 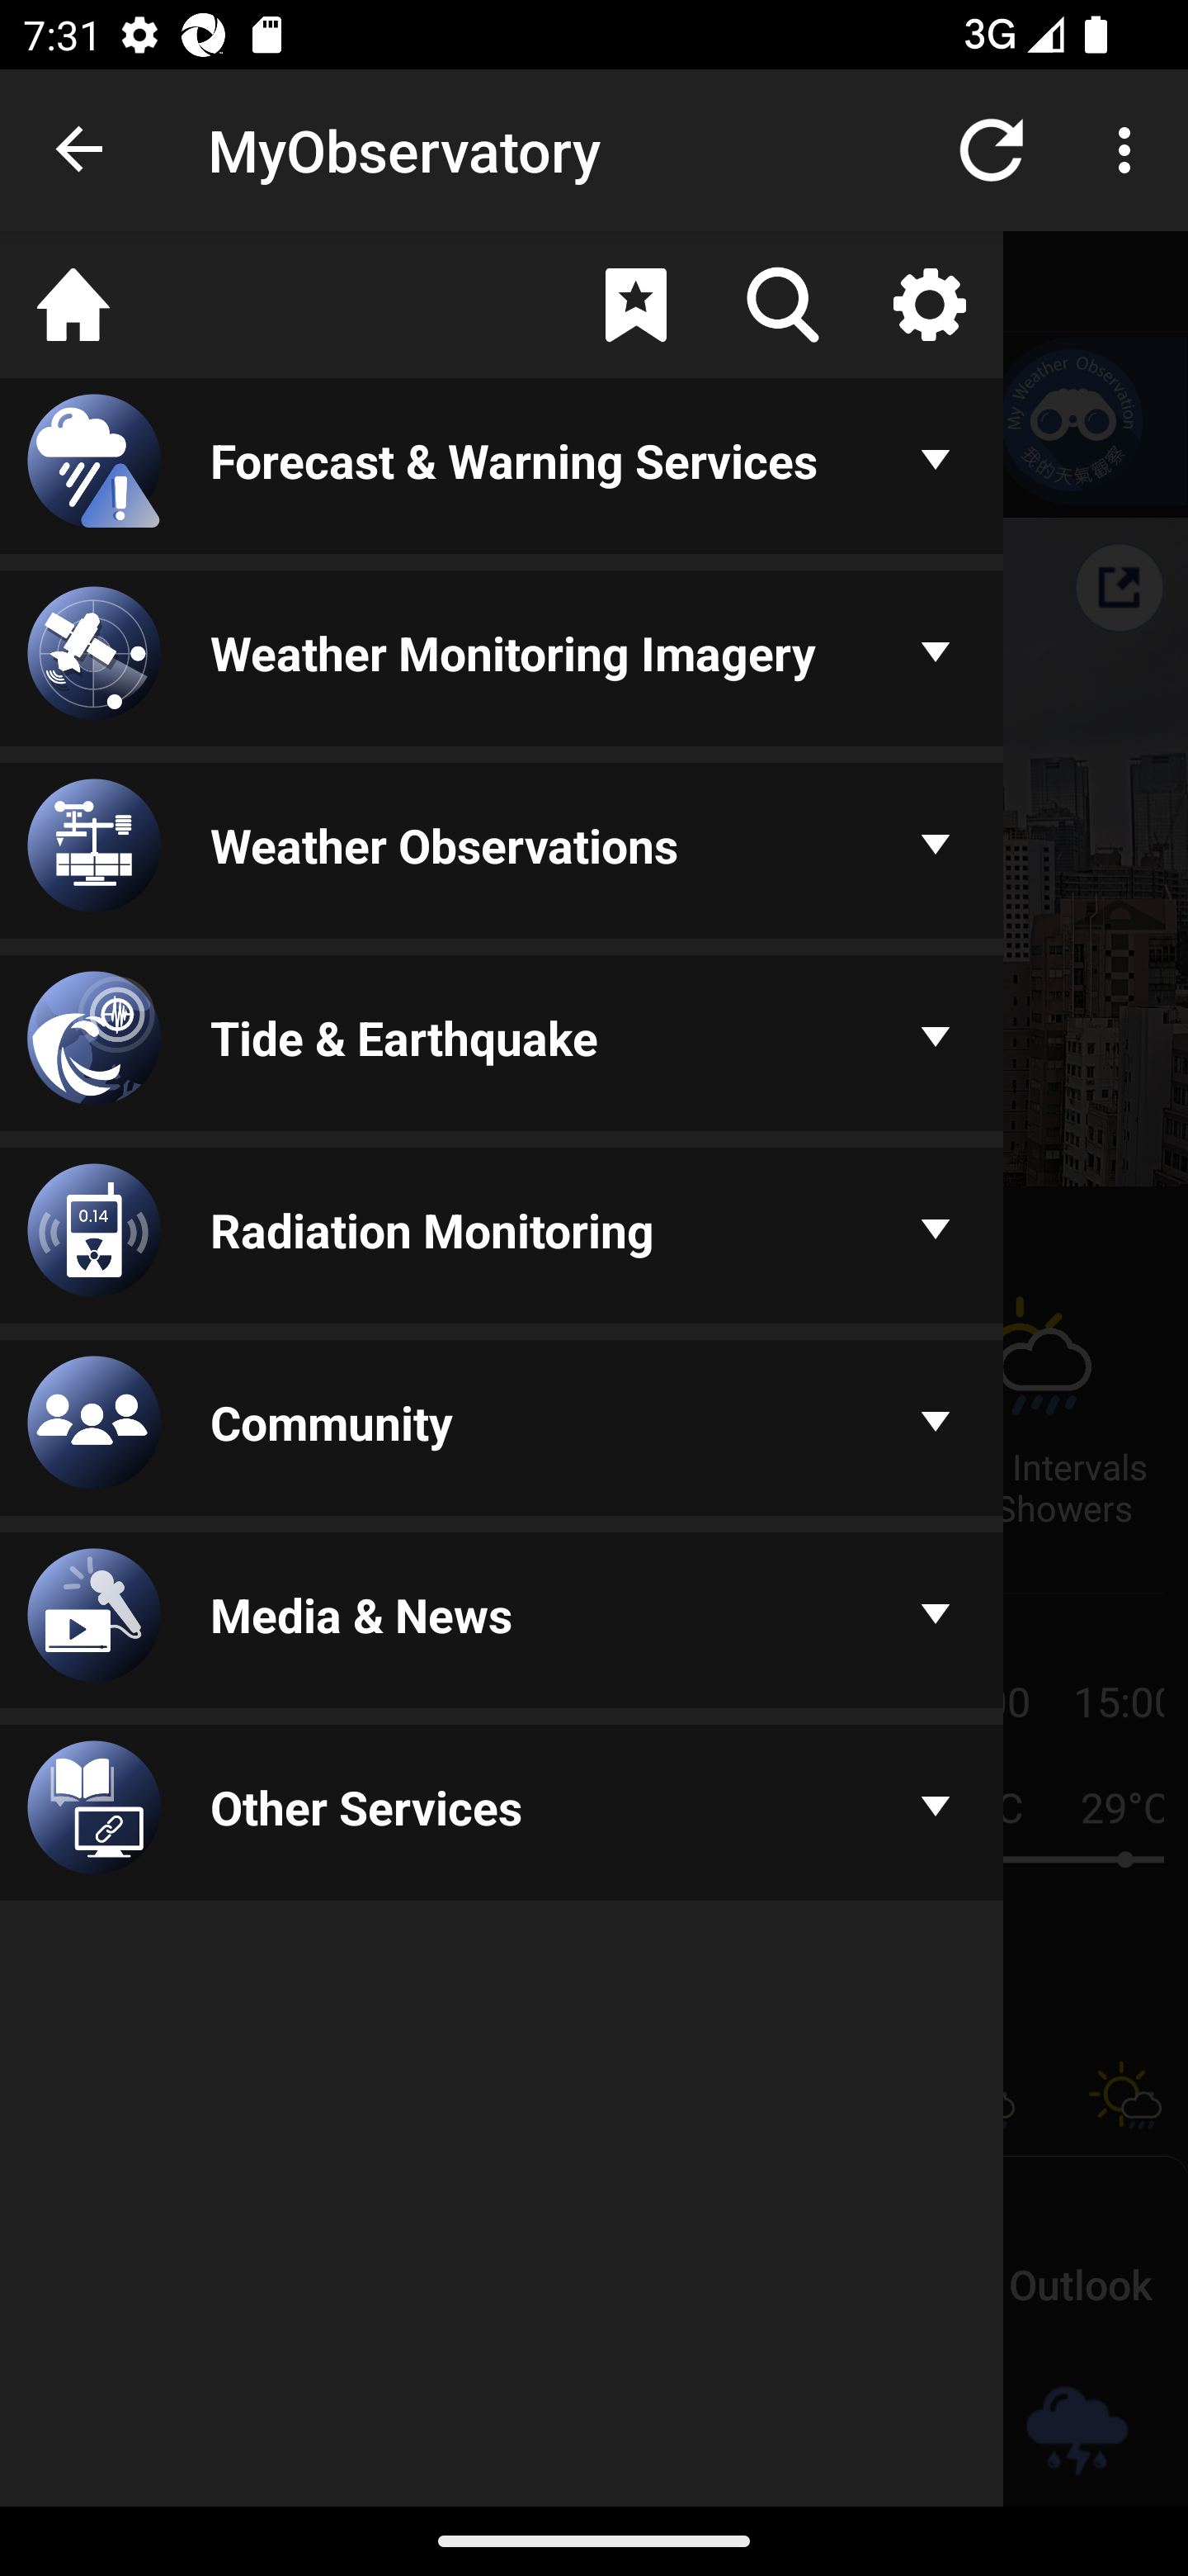 What do you see at coordinates (502, 1815) in the screenshot?
I see `Other Services Collapsed` at bounding box center [502, 1815].